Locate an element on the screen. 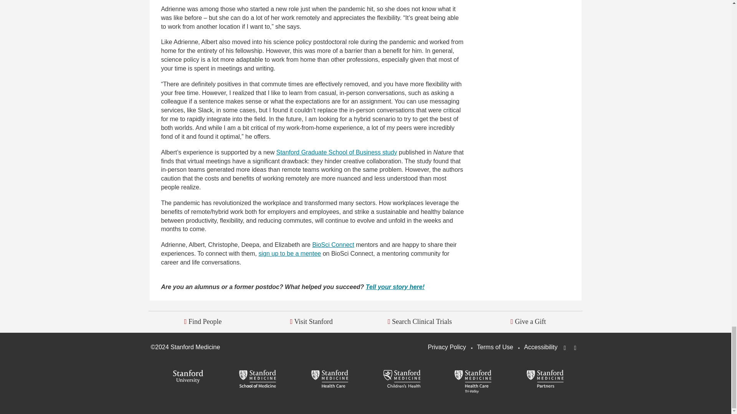 Image resolution: width=737 pixels, height=414 pixels. Stanford Children's Health is located at coordinates (402, 379).